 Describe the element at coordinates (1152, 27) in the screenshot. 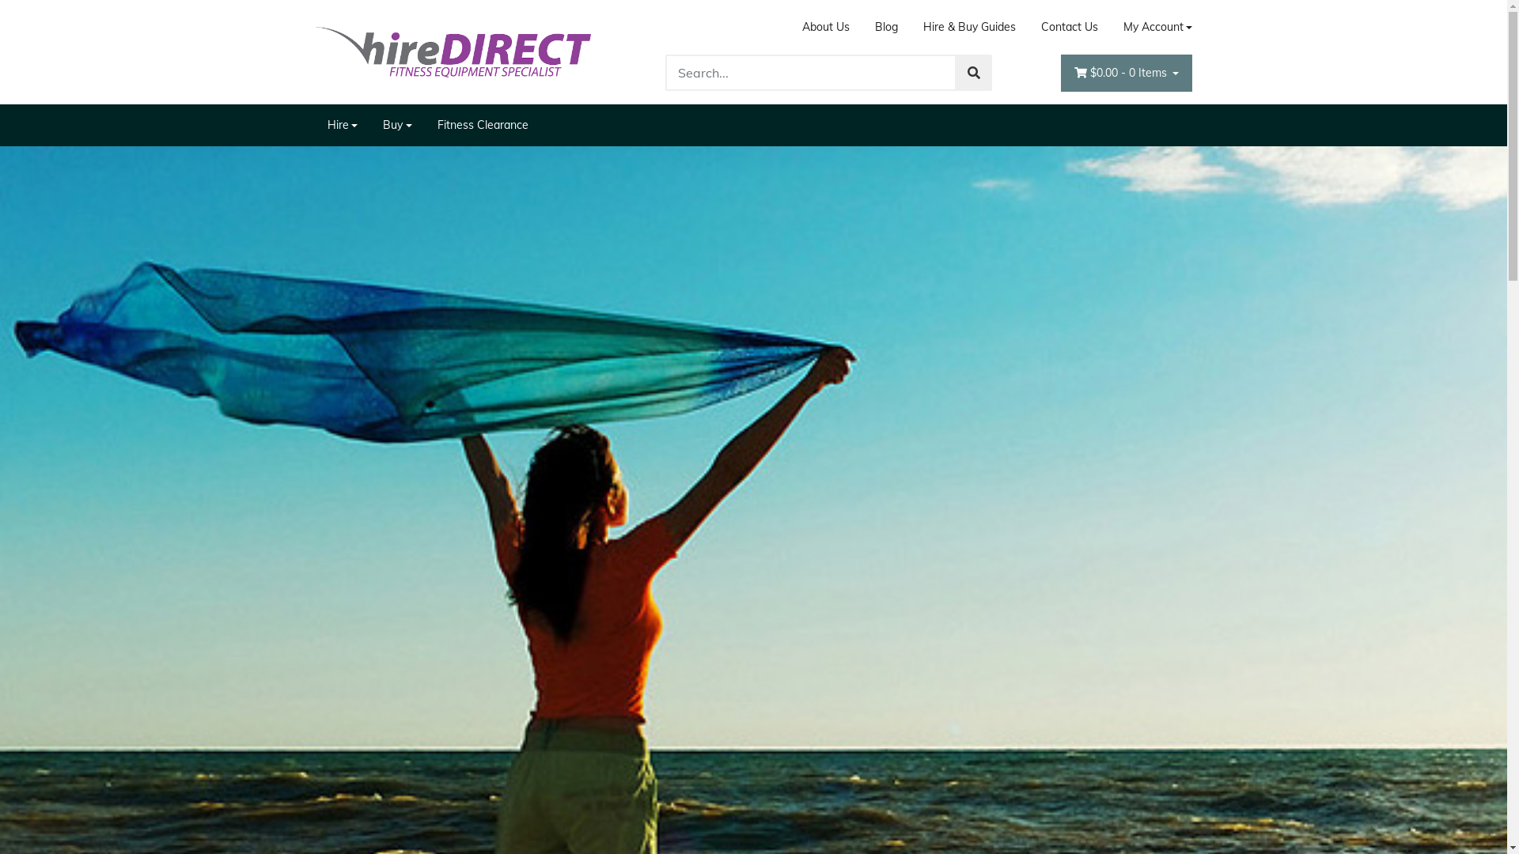

I see `My Account` at that location.